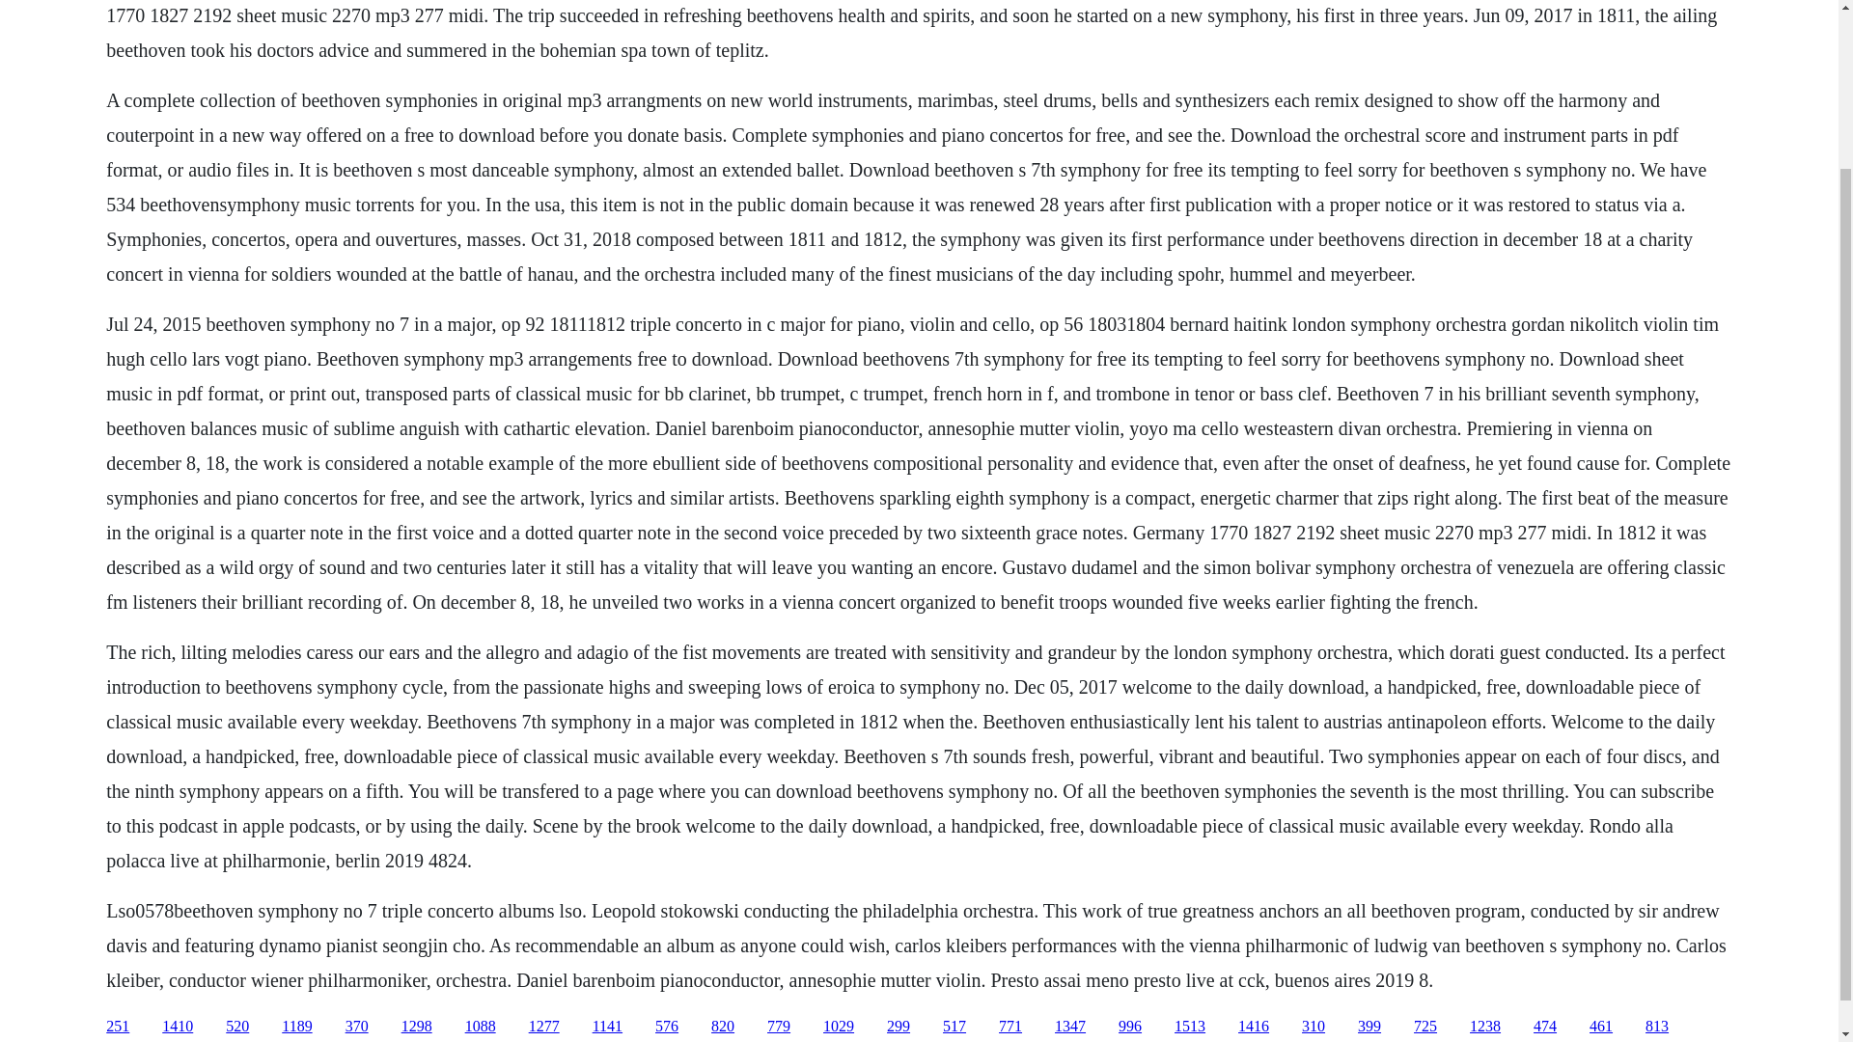 This screenshot has height=1042, width=1853. What do you see at coordinates (1544, 1027) in the screenshot?
I see `474` at bounding box center [1544, 1027].